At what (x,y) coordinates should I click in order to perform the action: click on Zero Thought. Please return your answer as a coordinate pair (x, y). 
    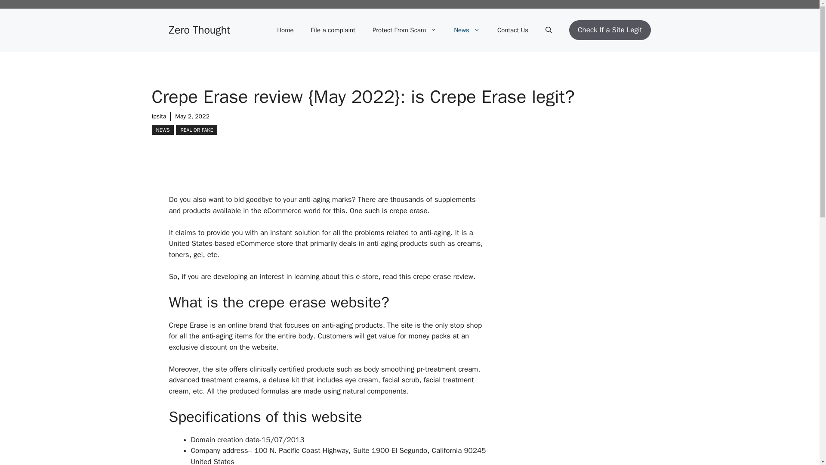
    Looking at the image, I should click on (199, 30).